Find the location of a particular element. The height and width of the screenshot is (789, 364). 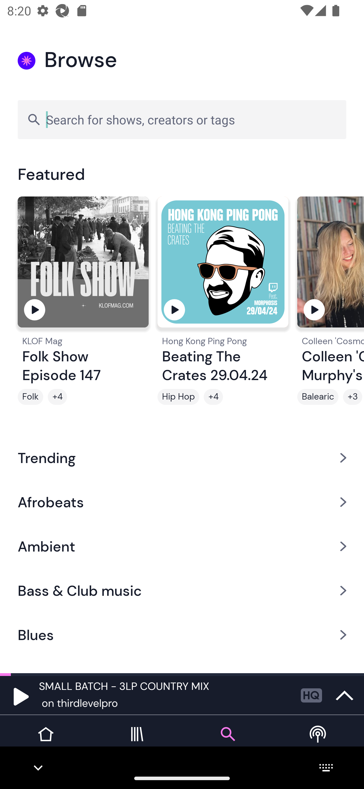

Bass & Club music is located at coordinates (182, 591).